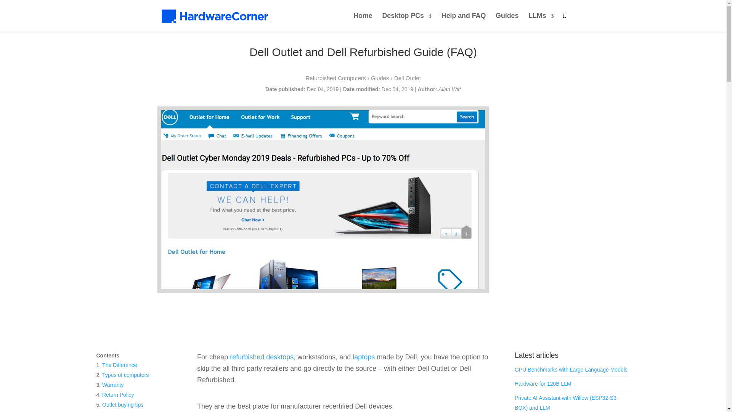 This screenshot has height=412, width=732. I want to click on Types of computers, so click(125, 375).